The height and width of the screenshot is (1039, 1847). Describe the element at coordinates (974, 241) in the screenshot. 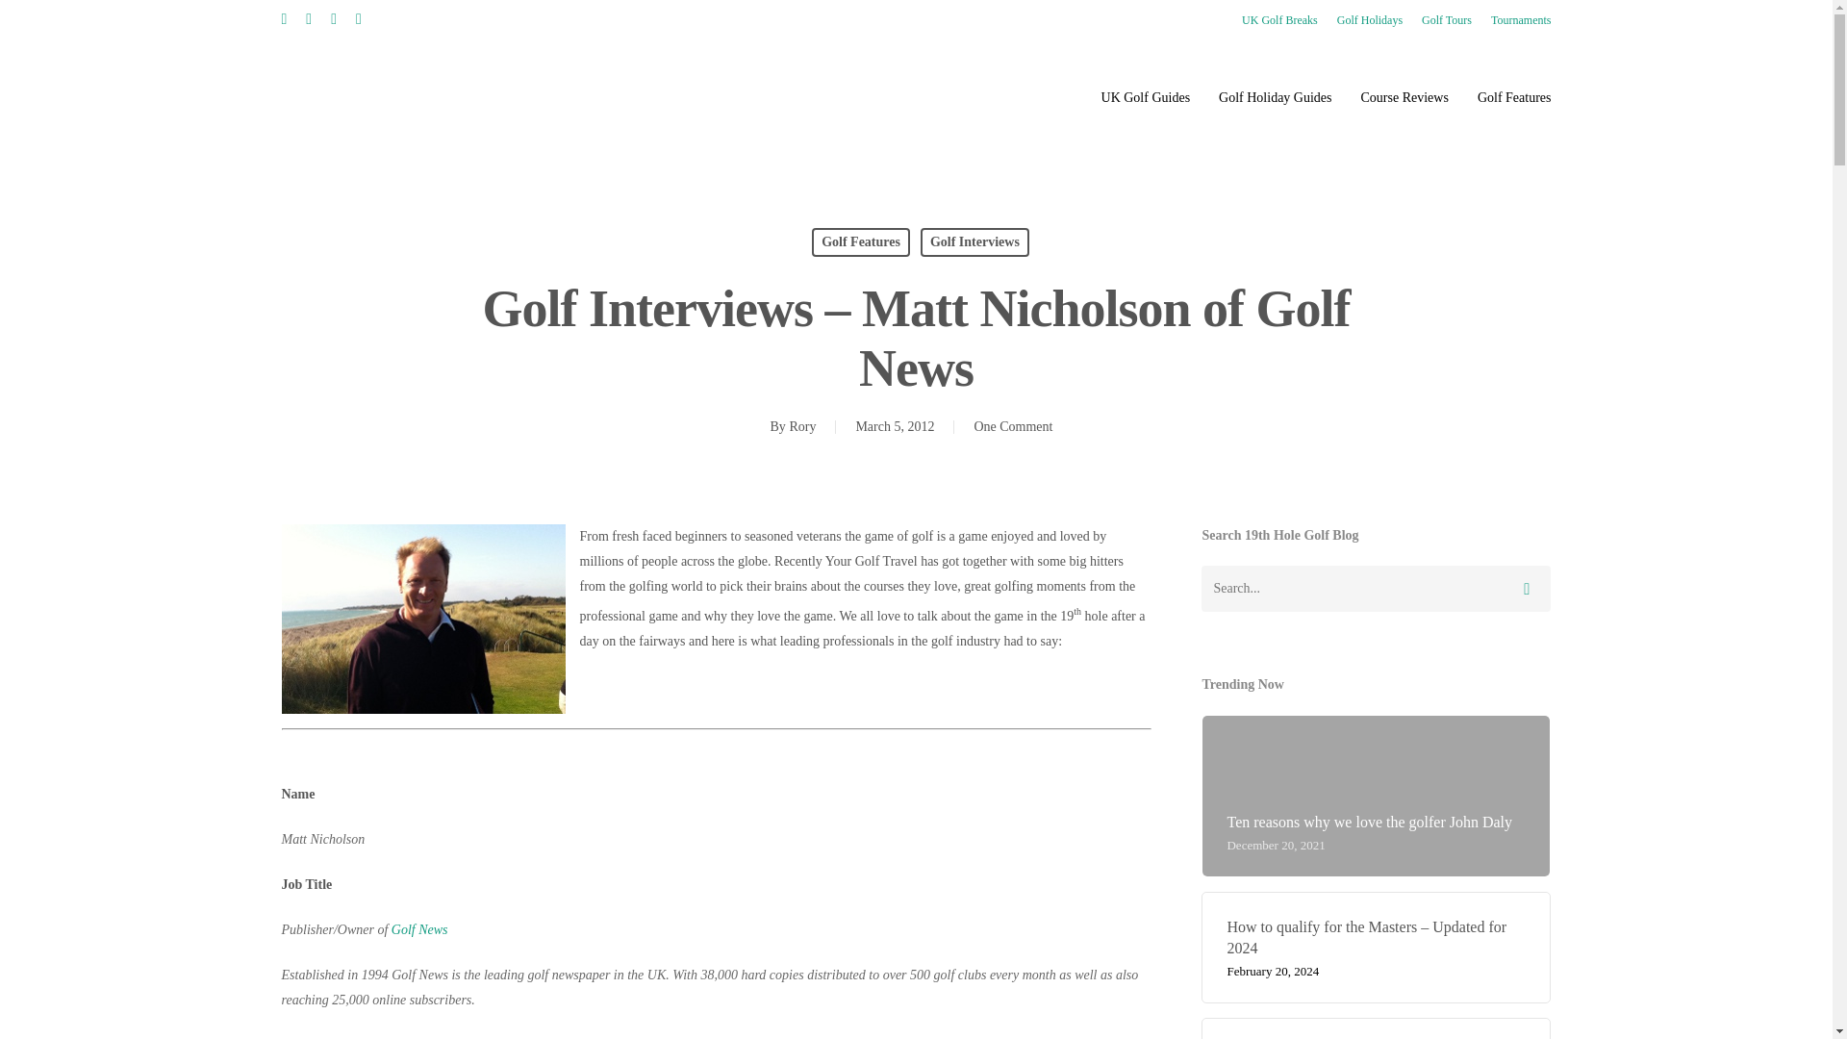

I see `Golf Interviews` at that location.